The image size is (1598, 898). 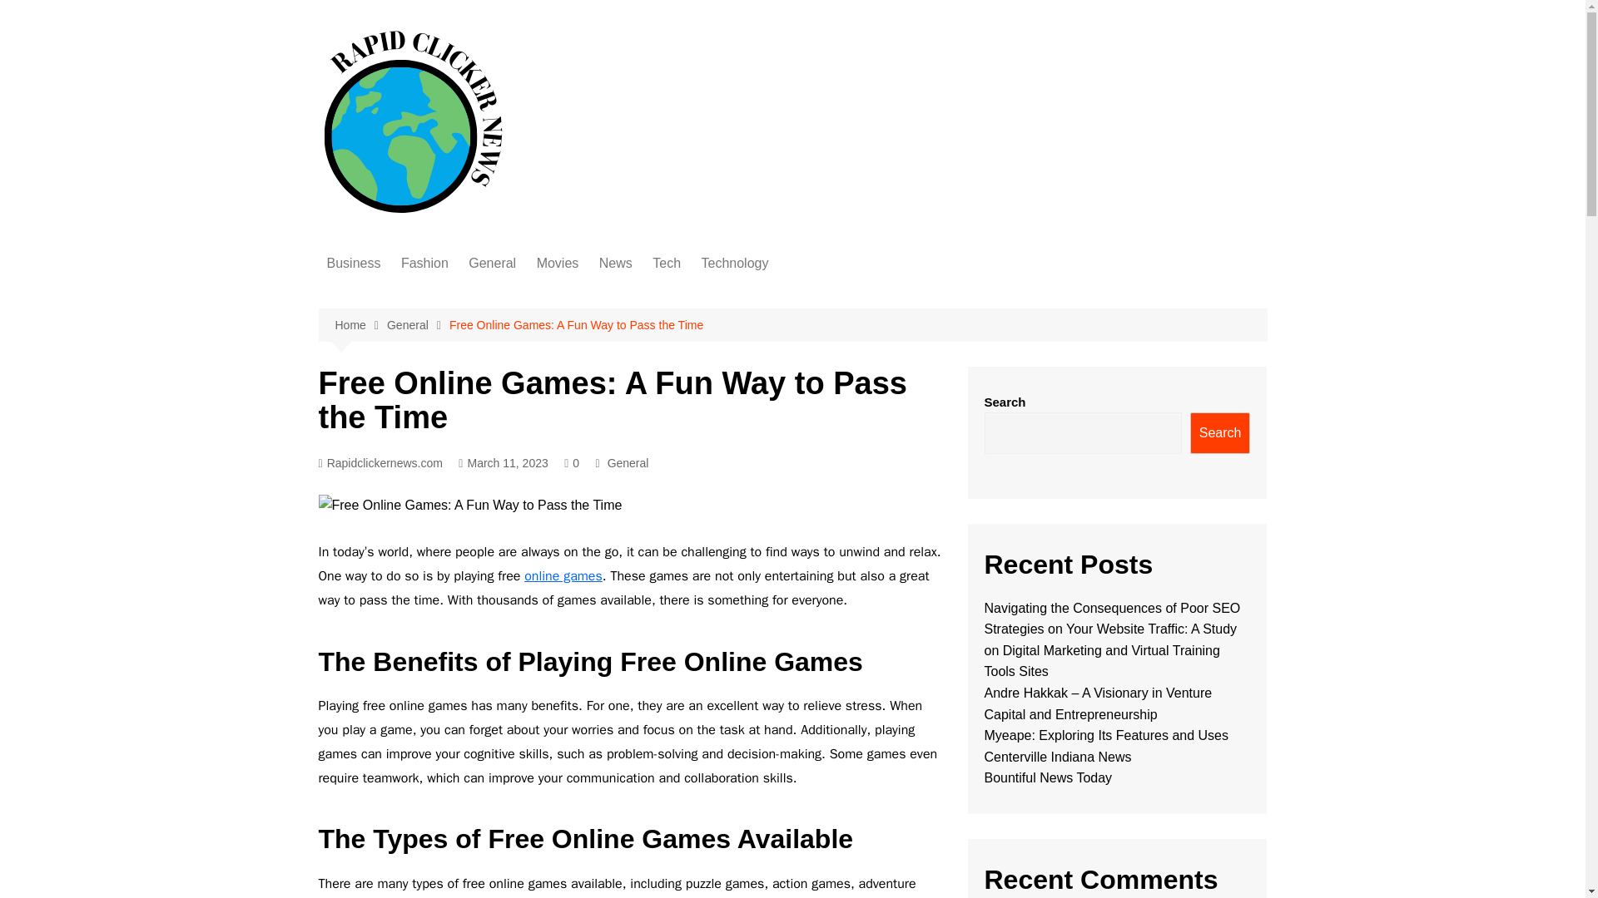 What do you see at coordinates (424, 263) in the screenshot?
I see `Fashion` at bounding box center [424, 263].